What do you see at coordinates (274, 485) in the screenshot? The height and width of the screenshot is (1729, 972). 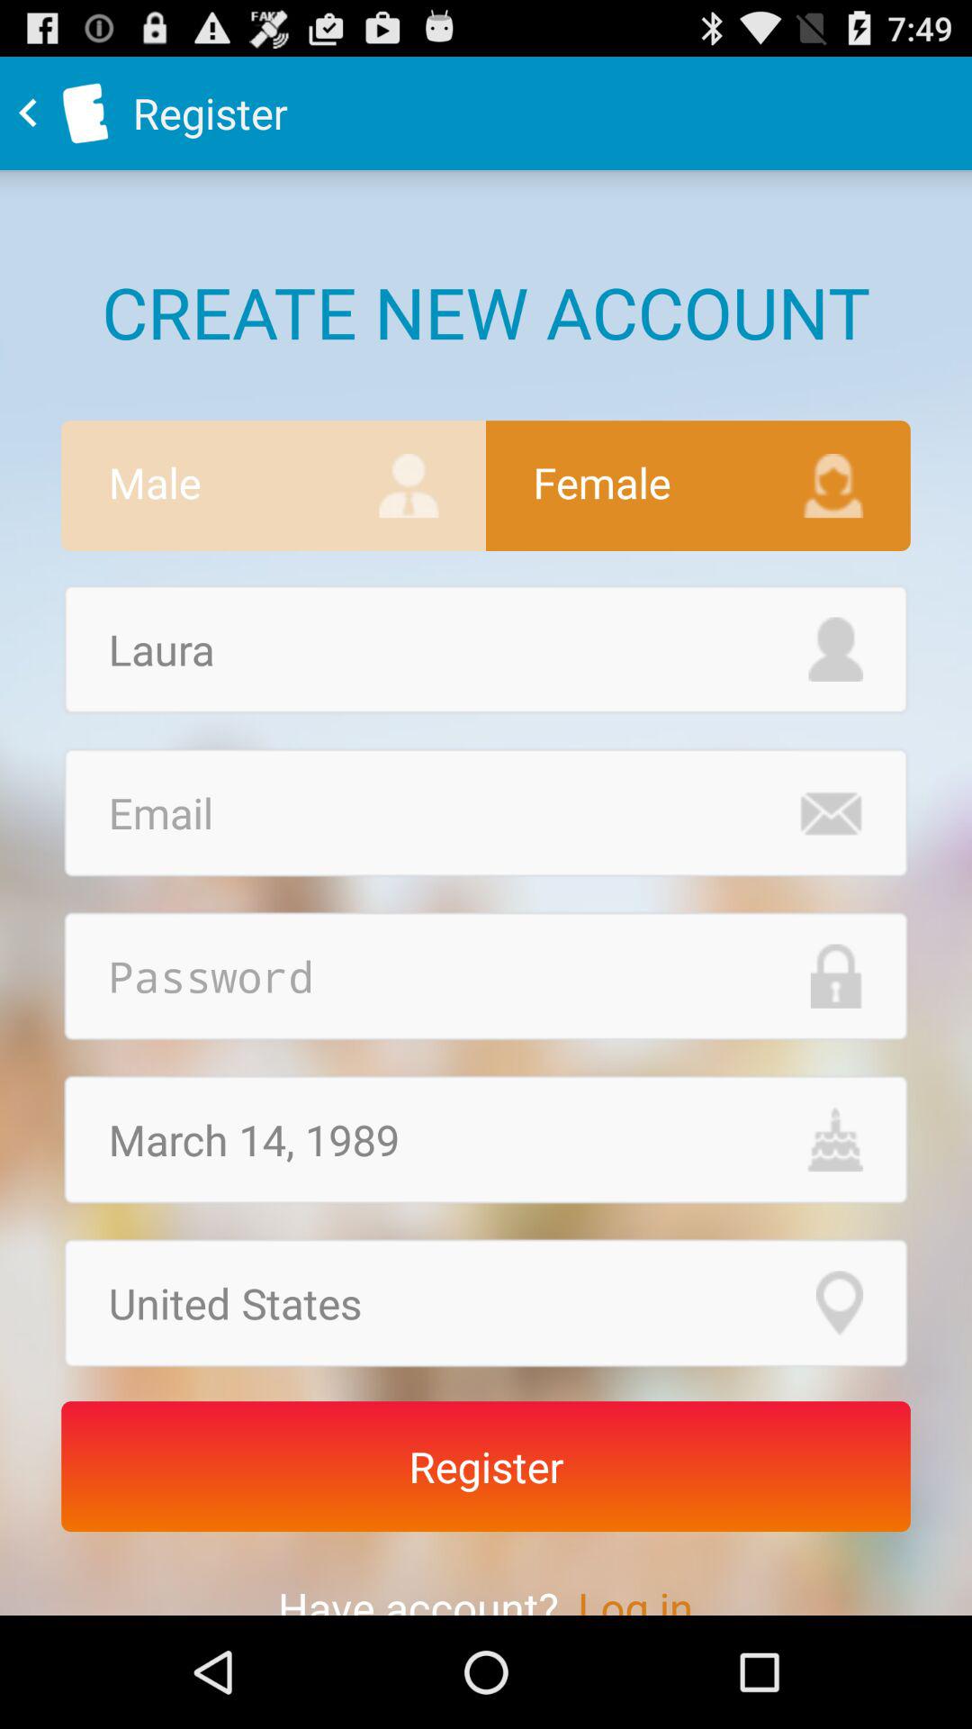 I see `click on male` at bounding box center [274, 485].